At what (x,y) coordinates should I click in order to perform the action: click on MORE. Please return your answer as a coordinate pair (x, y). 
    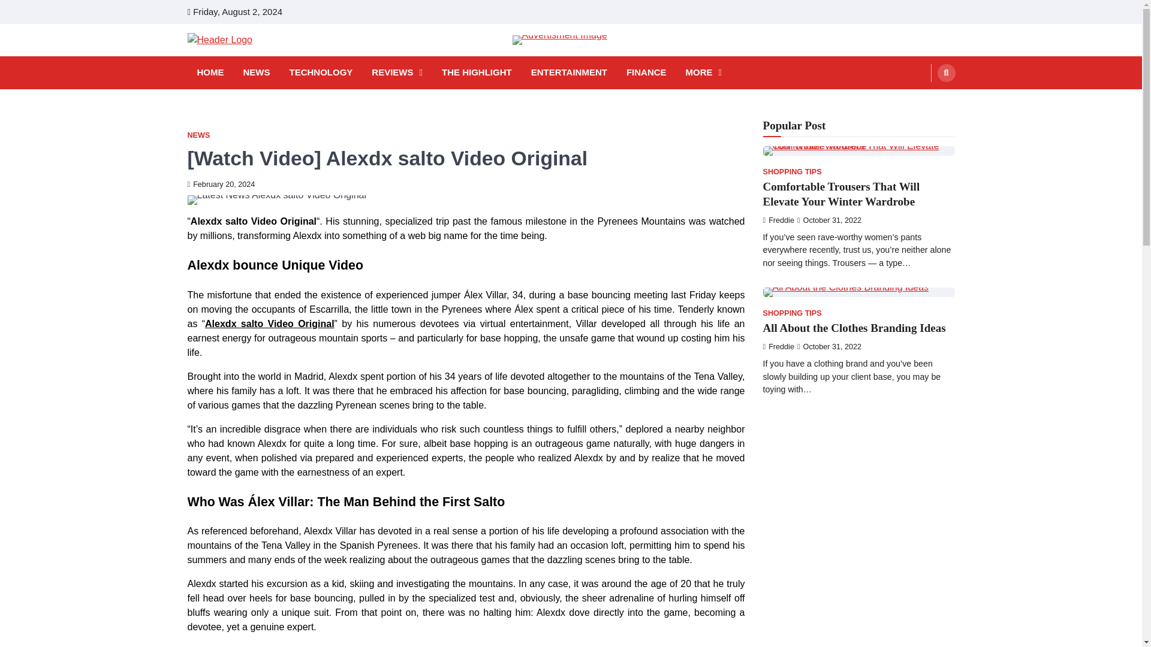
    Looking at the image, I should click on (704, 72).